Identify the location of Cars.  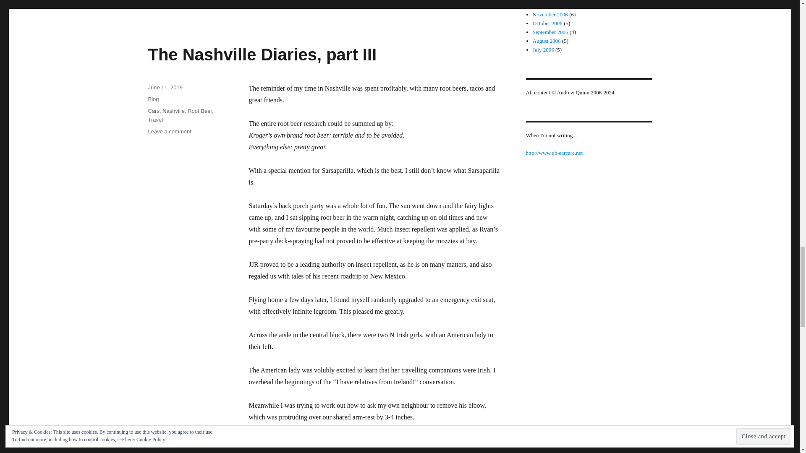
(153, 111).